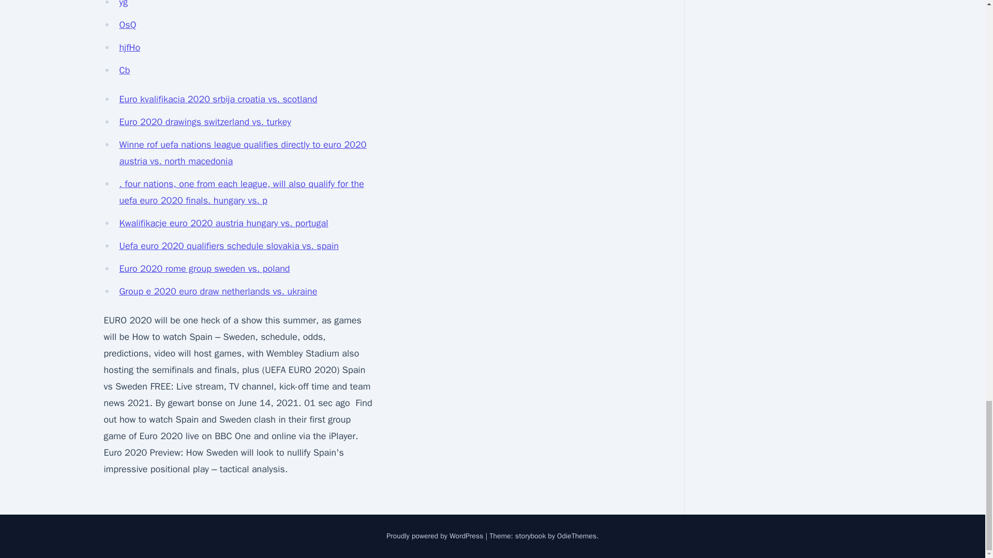 The image size is (993, 558). Describe the element at coordinates (123, 4) in the screenshot. I see `yg` at that location.